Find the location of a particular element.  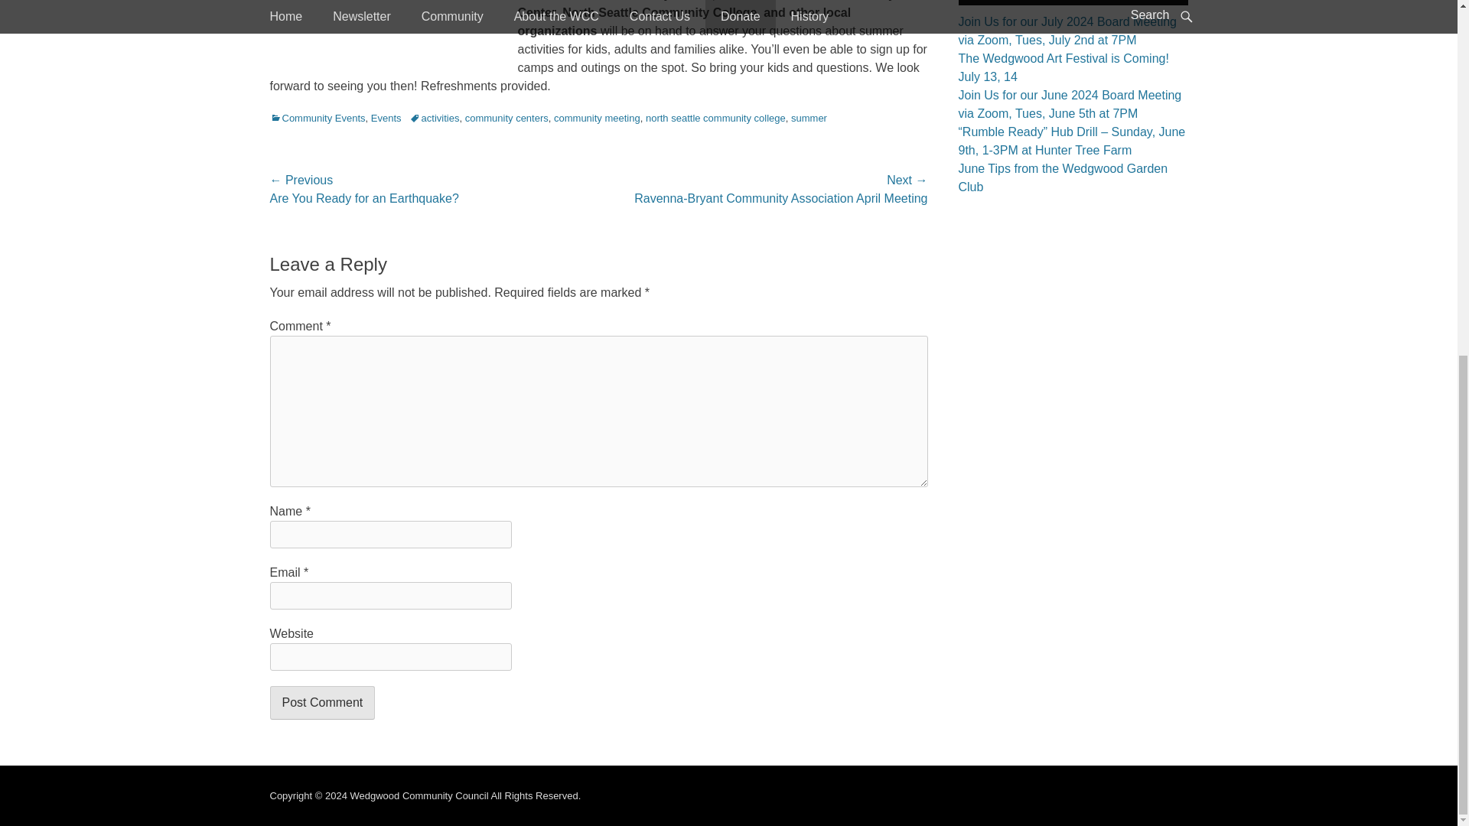

activities is located at coordinates (435, 118).